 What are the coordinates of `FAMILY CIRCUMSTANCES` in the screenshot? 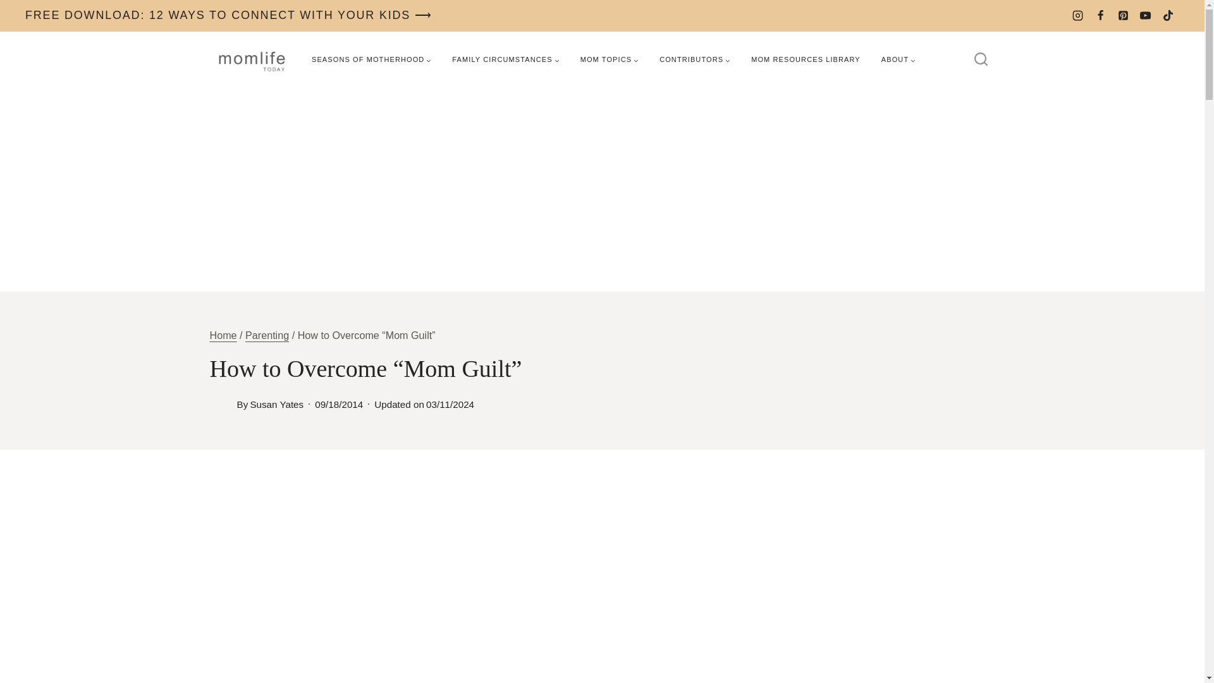 It's located at (505, 59).